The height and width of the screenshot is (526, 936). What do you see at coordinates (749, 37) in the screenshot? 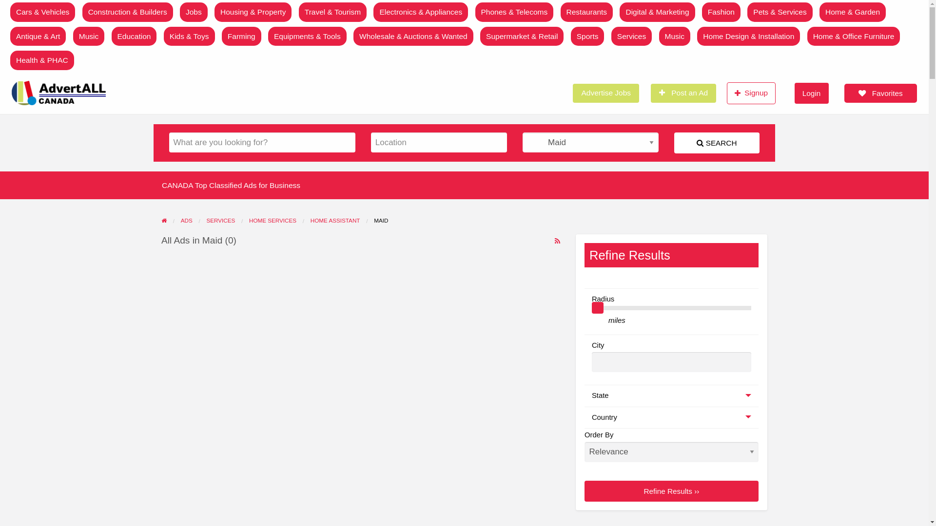
I see `Home Design & Installation` at bounding box center [749, 37].